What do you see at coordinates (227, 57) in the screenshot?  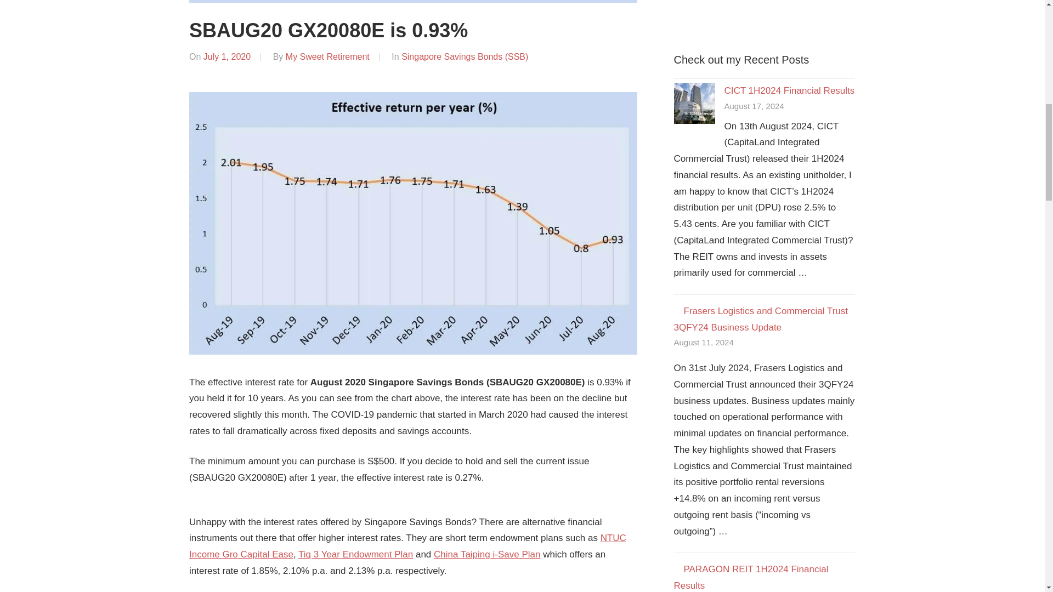 I see `9:58 pm` at bounding box center [227, 57].